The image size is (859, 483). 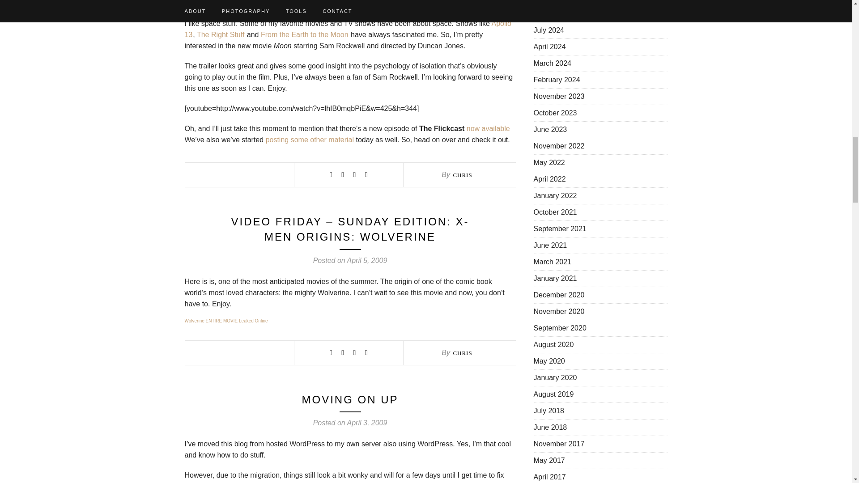 I want to click on CHRIS, so click(x=462, y=175).